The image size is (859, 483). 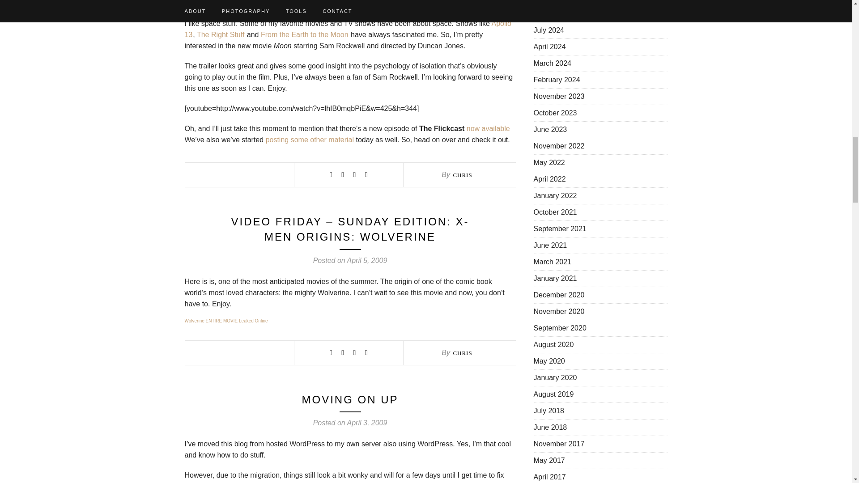 I want to click on CHRIS, so click(x=462, y=175).